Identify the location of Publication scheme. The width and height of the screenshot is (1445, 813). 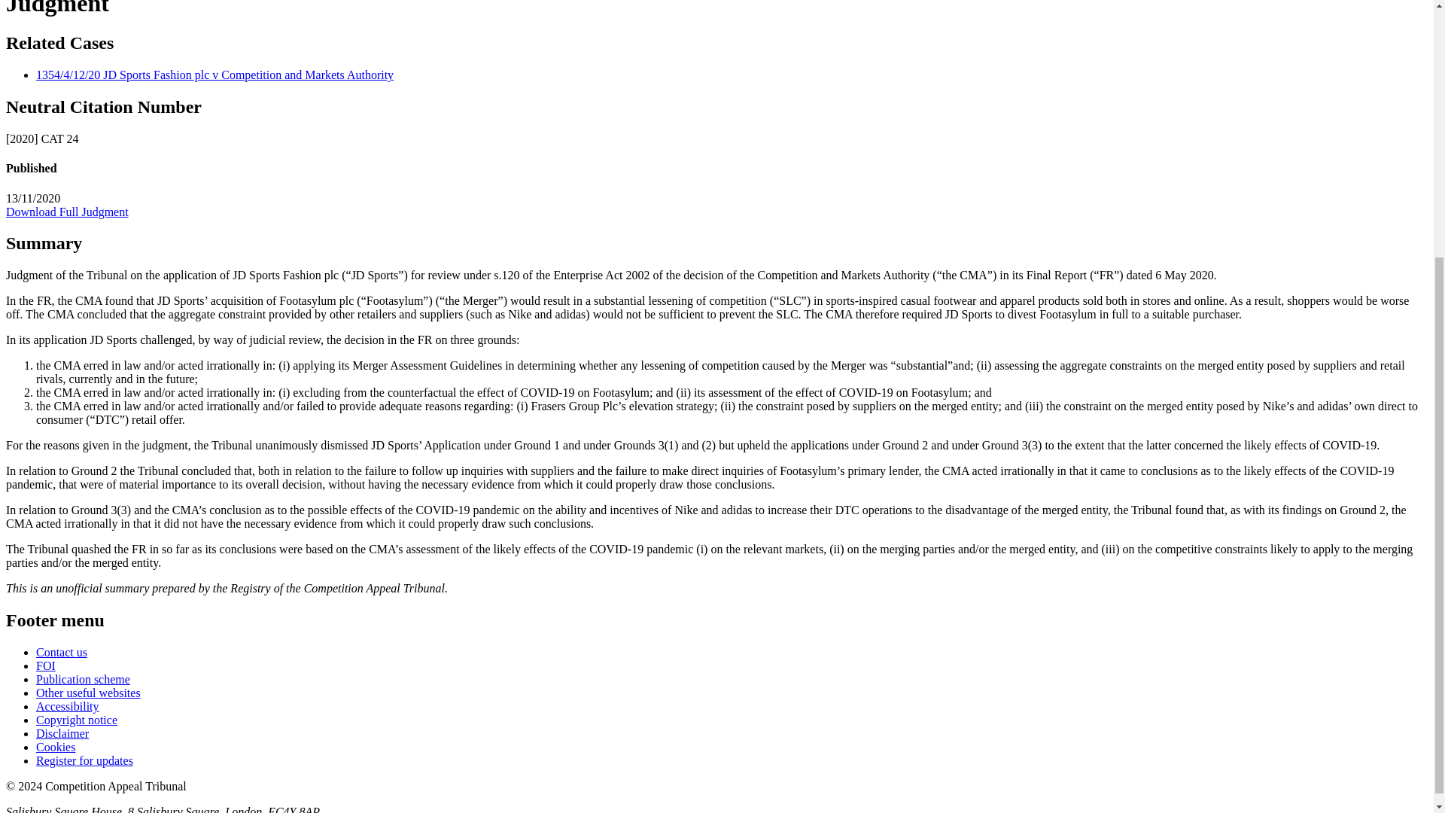
(83, 679).